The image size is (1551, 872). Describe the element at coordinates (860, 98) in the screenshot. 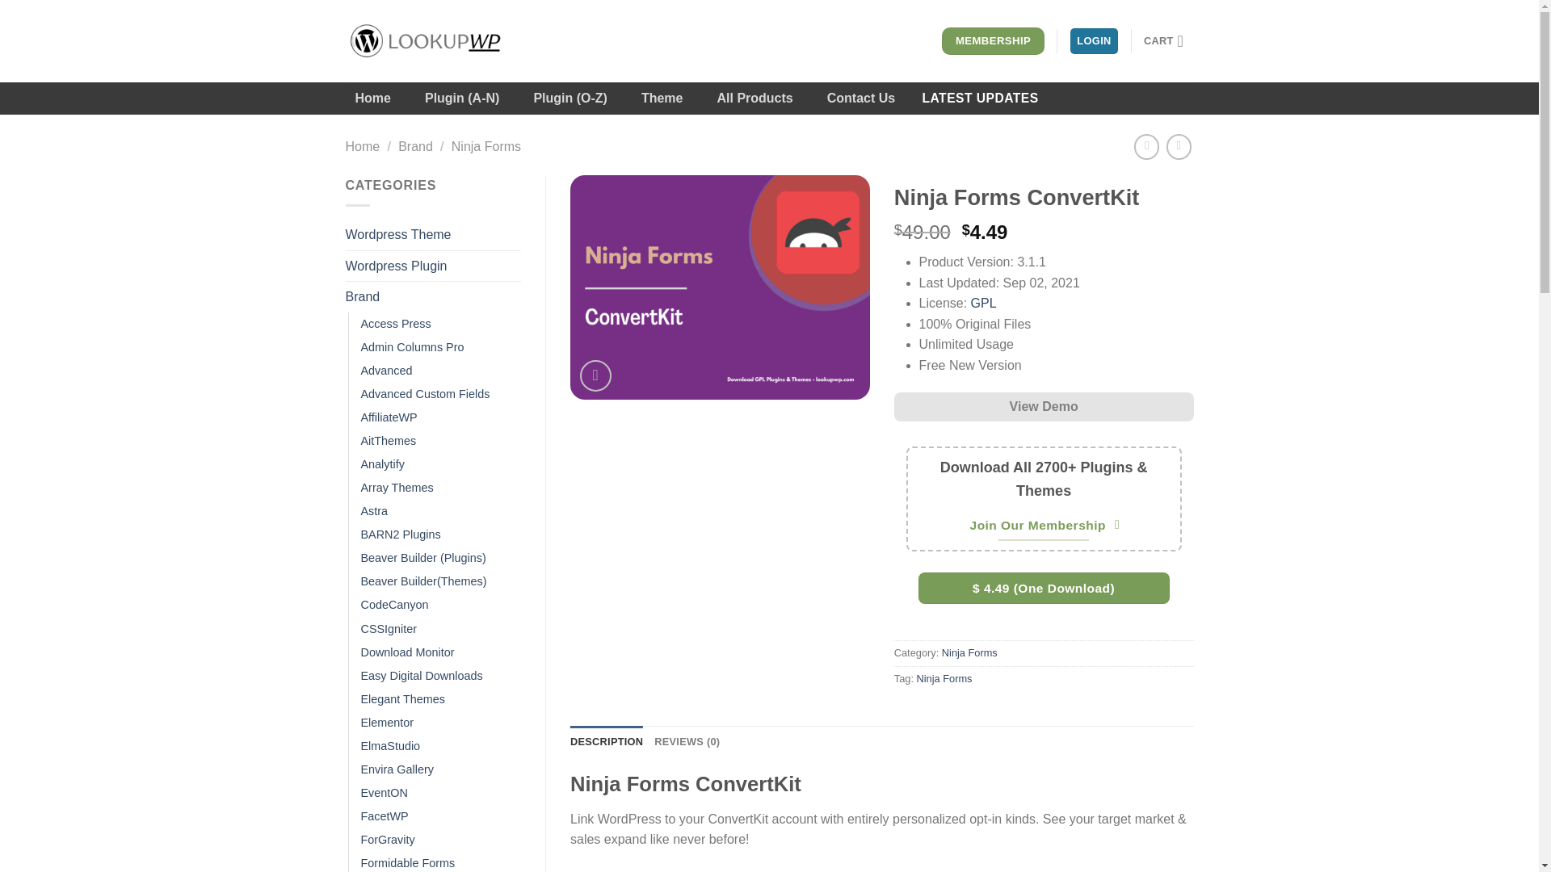

I see `Contact Us` at that location.